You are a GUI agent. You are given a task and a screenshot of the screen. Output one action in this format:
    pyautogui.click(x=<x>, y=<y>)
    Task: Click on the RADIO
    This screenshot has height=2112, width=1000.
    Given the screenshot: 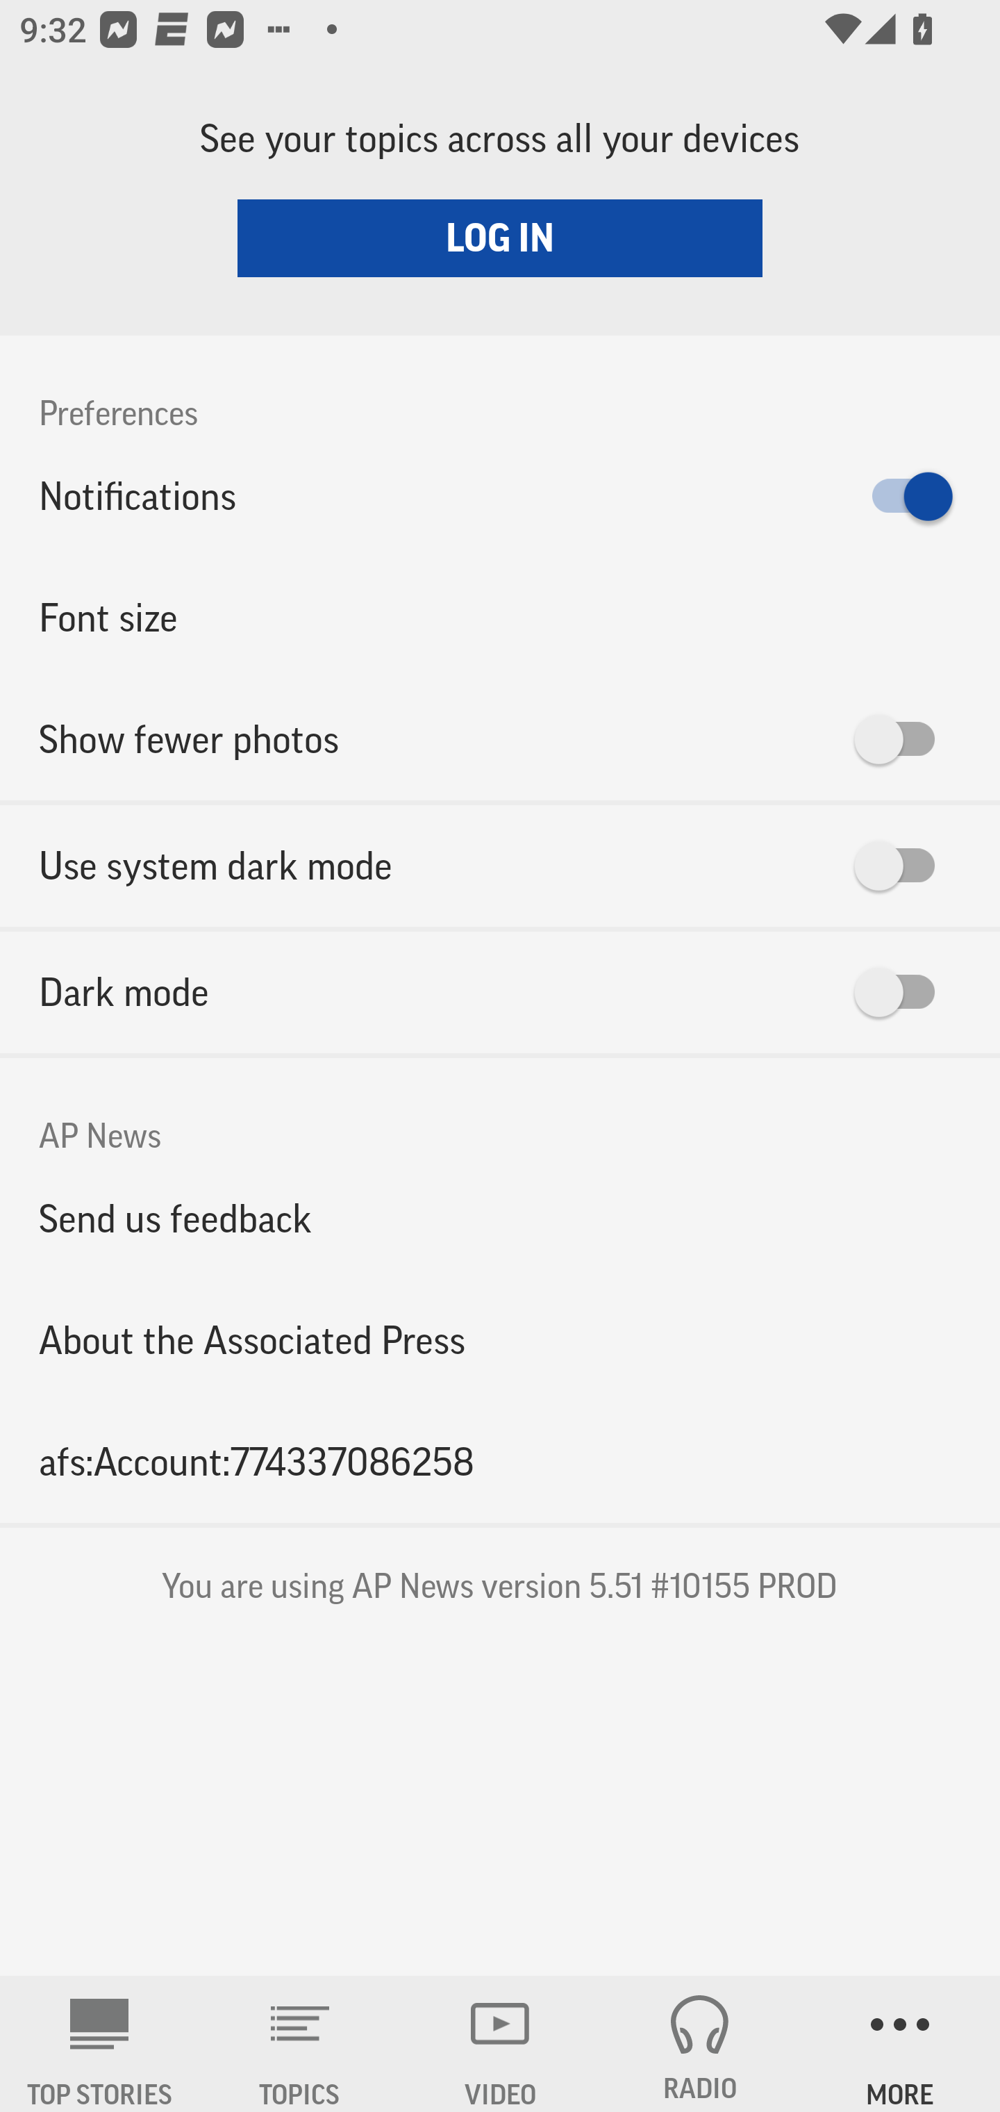 What is the action you would take?
    pyautogui.click(x=700, y=2044)
    